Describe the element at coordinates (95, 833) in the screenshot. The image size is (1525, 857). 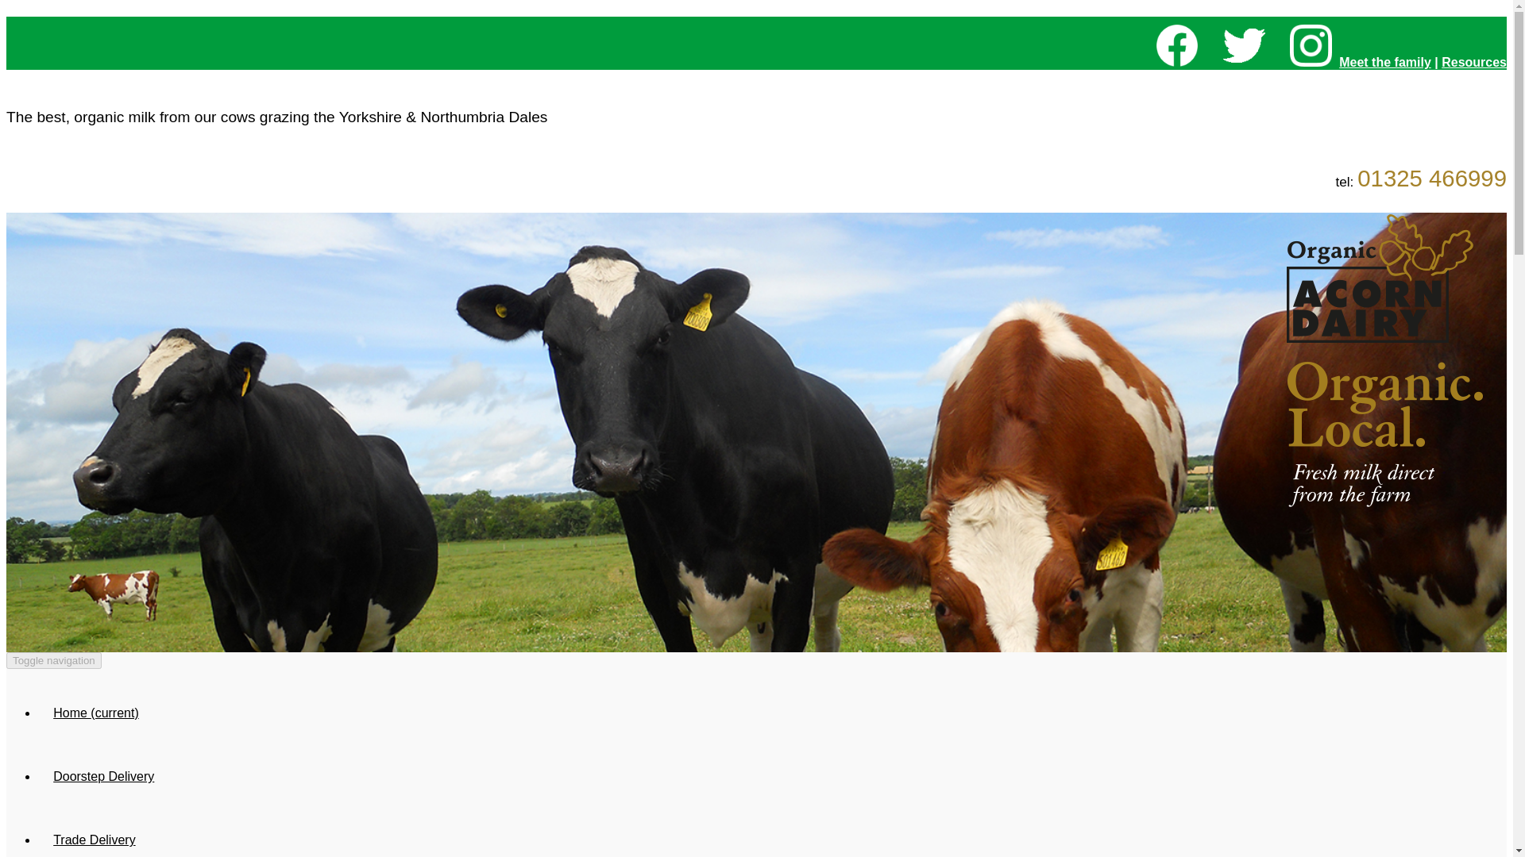
I see `Trade Delivery` at that location.